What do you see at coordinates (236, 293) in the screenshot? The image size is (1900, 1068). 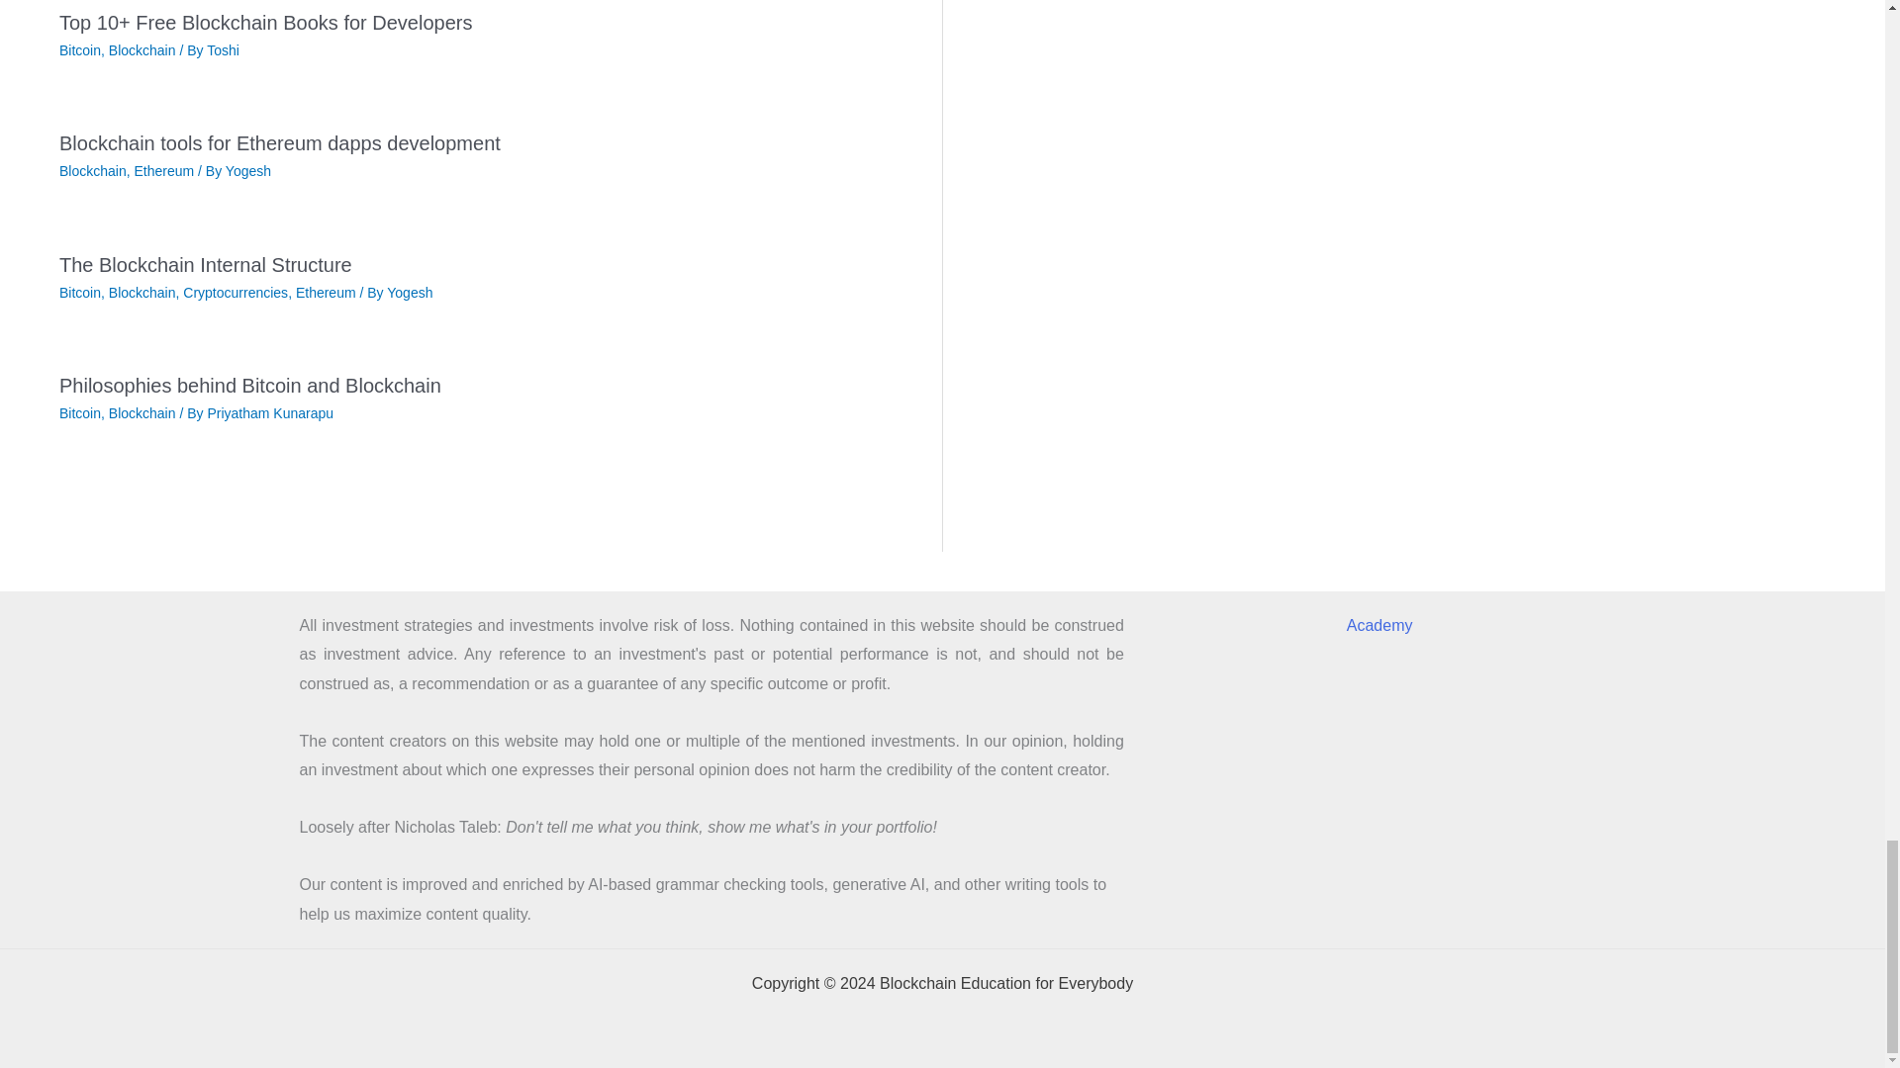 I see `Cryptocurrencies` at bounding box center [236, 293].